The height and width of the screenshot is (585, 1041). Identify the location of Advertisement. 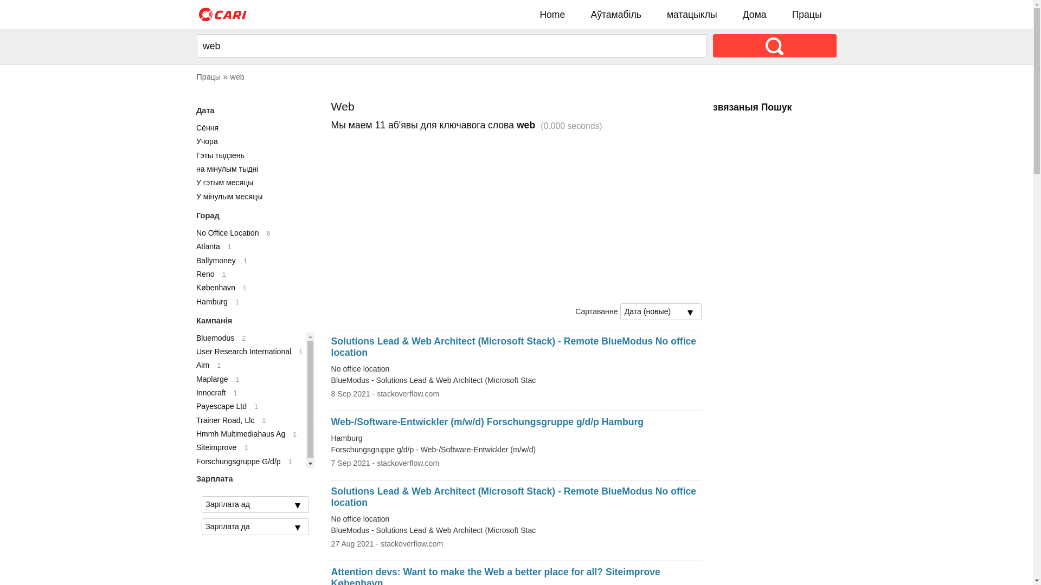
(517, 218).